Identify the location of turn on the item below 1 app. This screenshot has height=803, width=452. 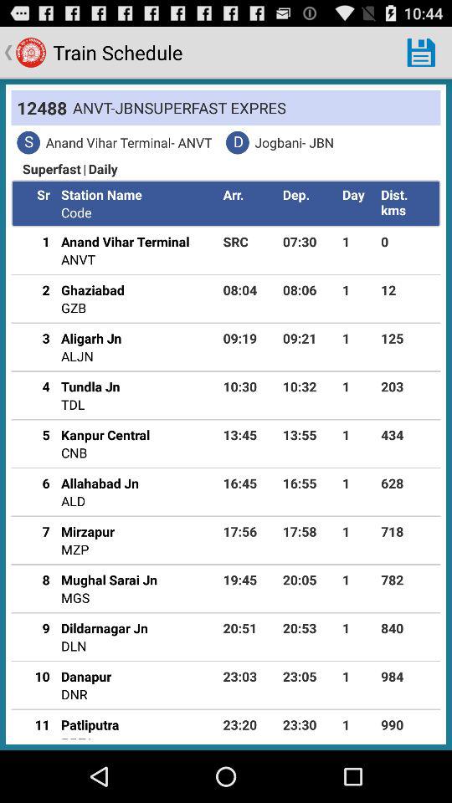
(36, 289).